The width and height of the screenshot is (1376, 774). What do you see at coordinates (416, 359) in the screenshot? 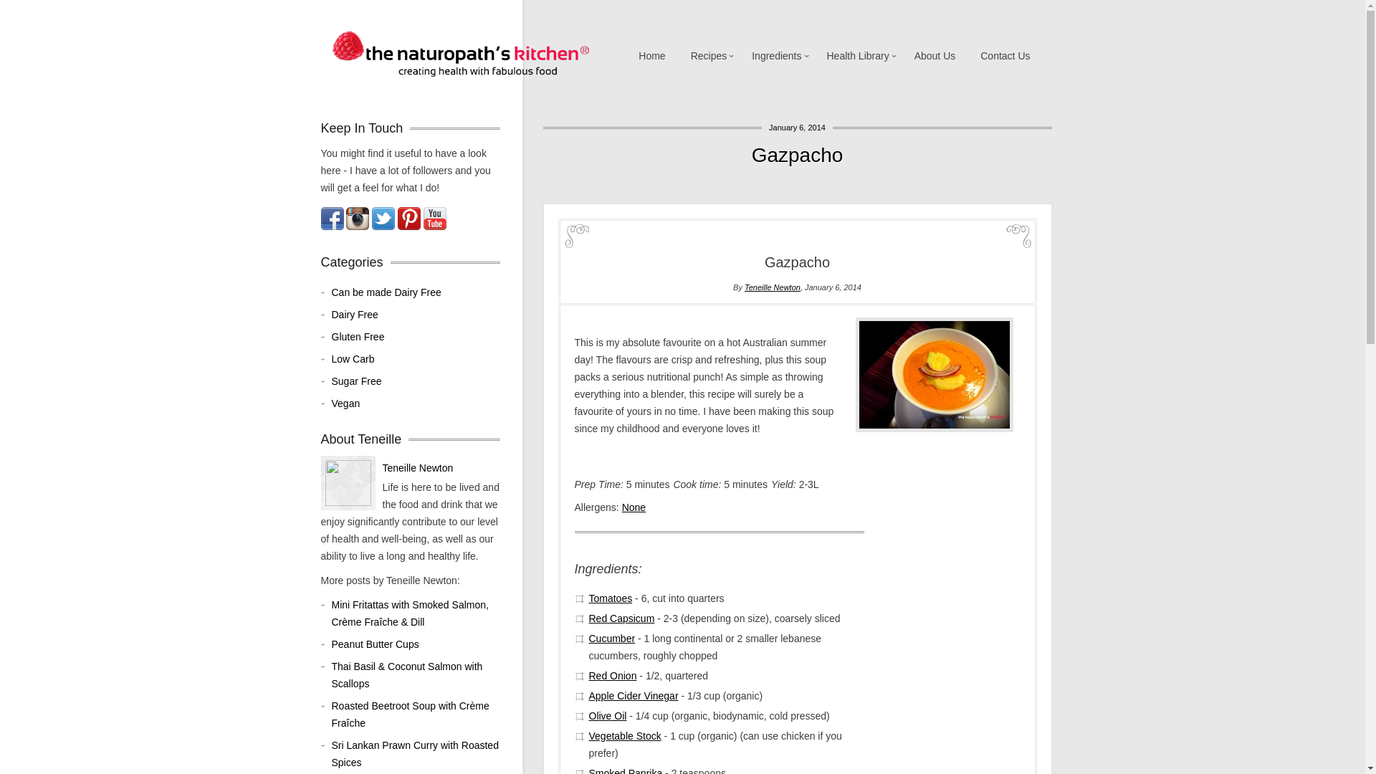
I see `Low Carb` at bounding box center [416, 359].